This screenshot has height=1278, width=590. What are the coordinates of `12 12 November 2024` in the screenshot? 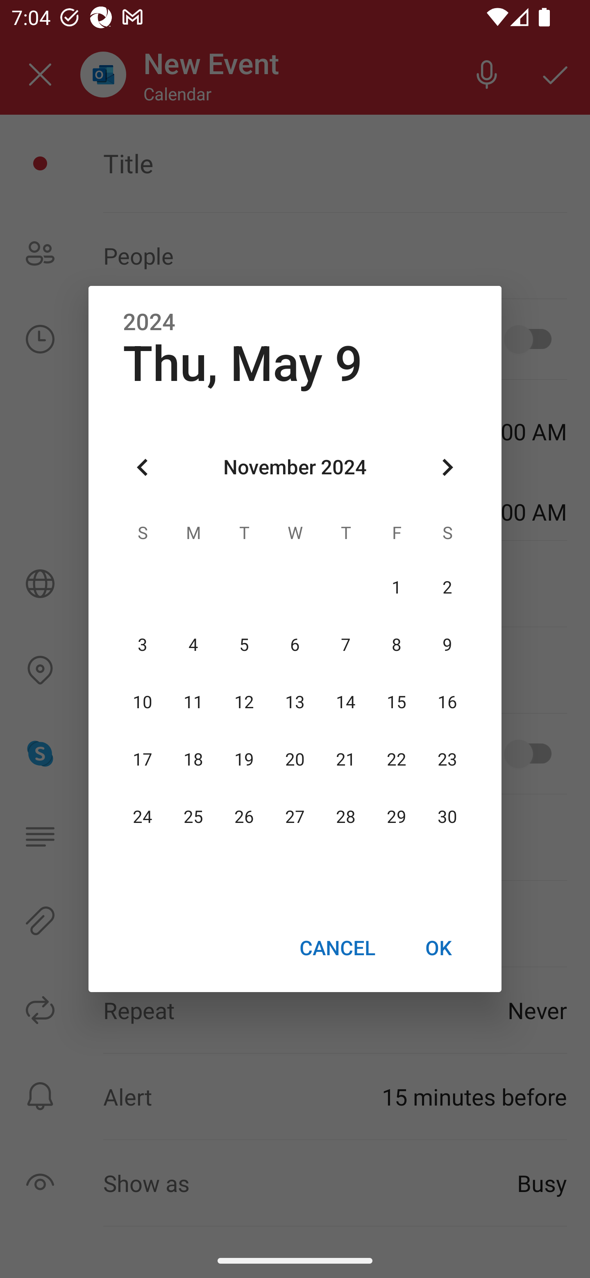 It's located at (244, 702).